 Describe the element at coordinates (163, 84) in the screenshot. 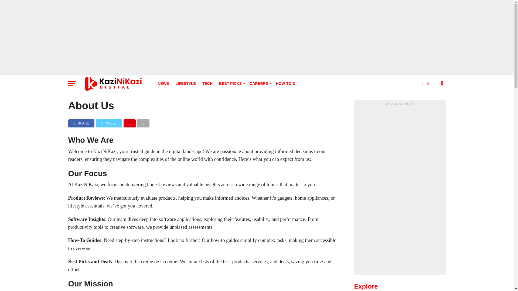

I see `NEWS` at that location.